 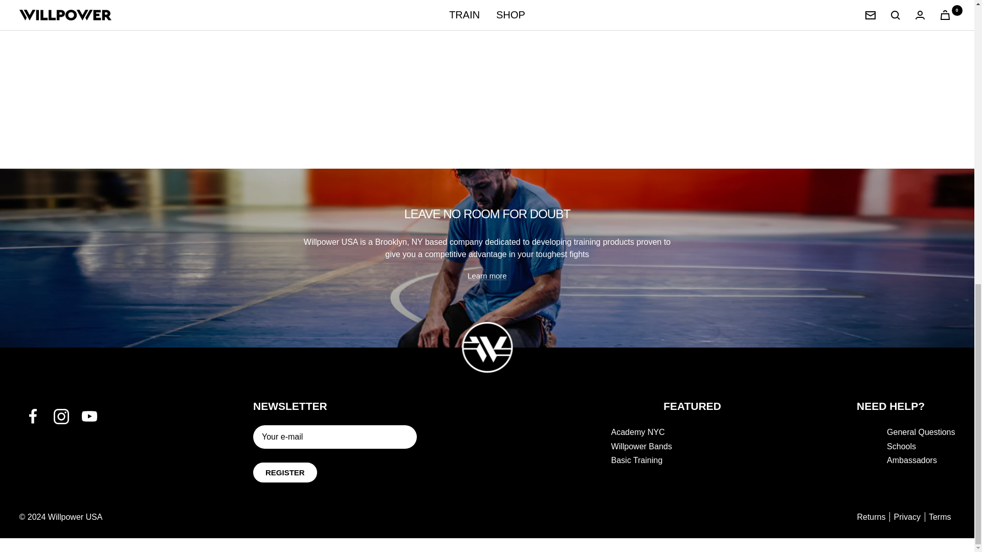 What do you see at coordinates (487, 275) in the screenshot?
I see `Learn more` at bounding box center [487, 275].